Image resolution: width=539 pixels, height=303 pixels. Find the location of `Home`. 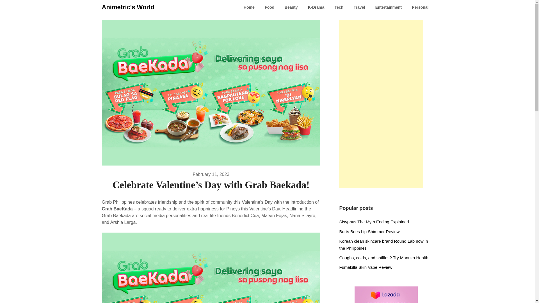

Home is located at coordinates (249, 7).